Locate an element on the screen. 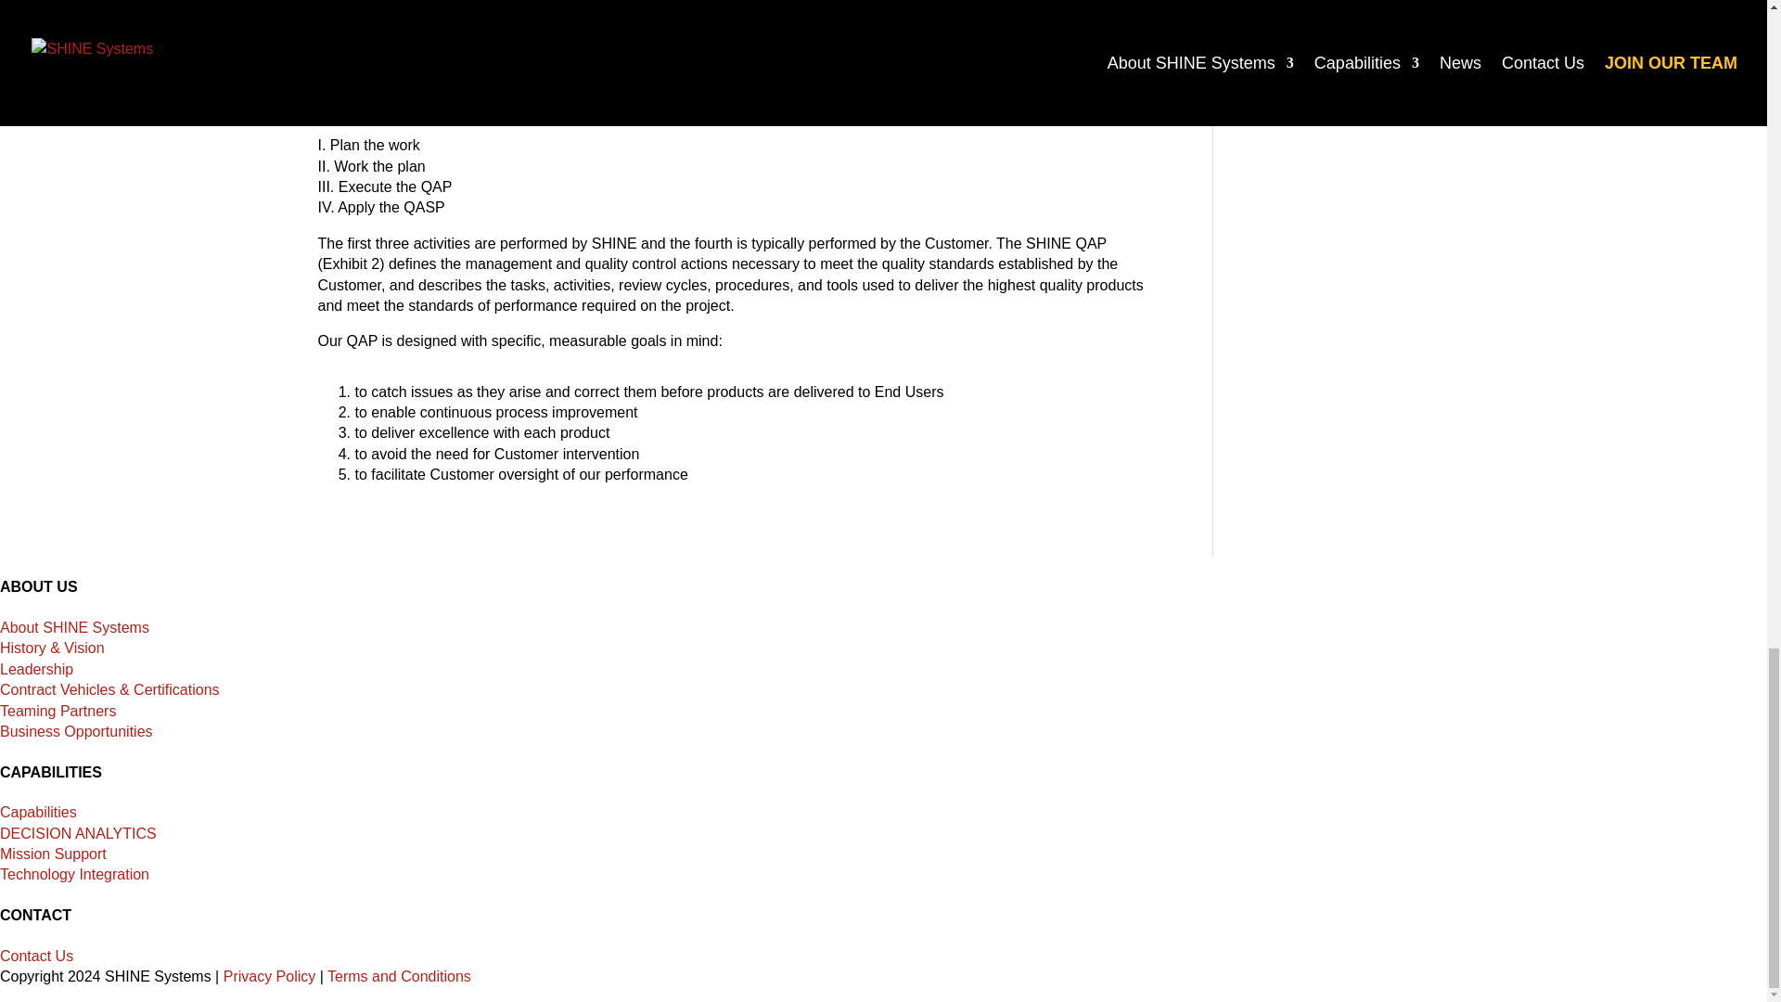  Business Opportunities is located at coordinates (76, 731).